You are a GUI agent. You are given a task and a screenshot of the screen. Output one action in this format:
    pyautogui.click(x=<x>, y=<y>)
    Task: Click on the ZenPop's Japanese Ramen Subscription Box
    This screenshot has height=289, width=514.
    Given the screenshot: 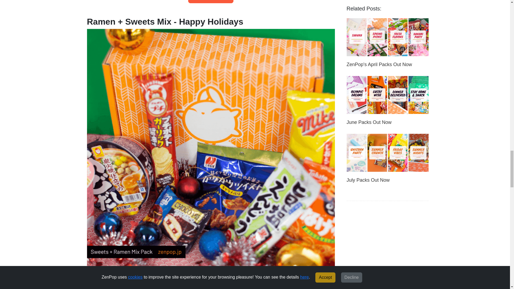 What is the action you would take?
    pyautogui.click(x=210, y=2)
    